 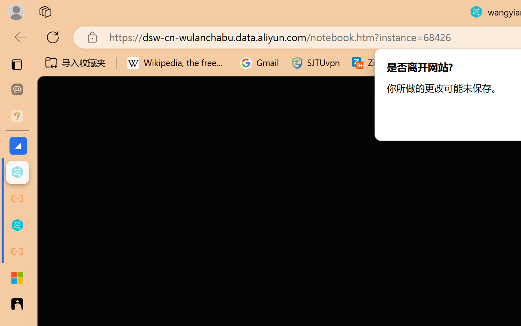 I want to click on Wheel, so click(x=313, y=45).